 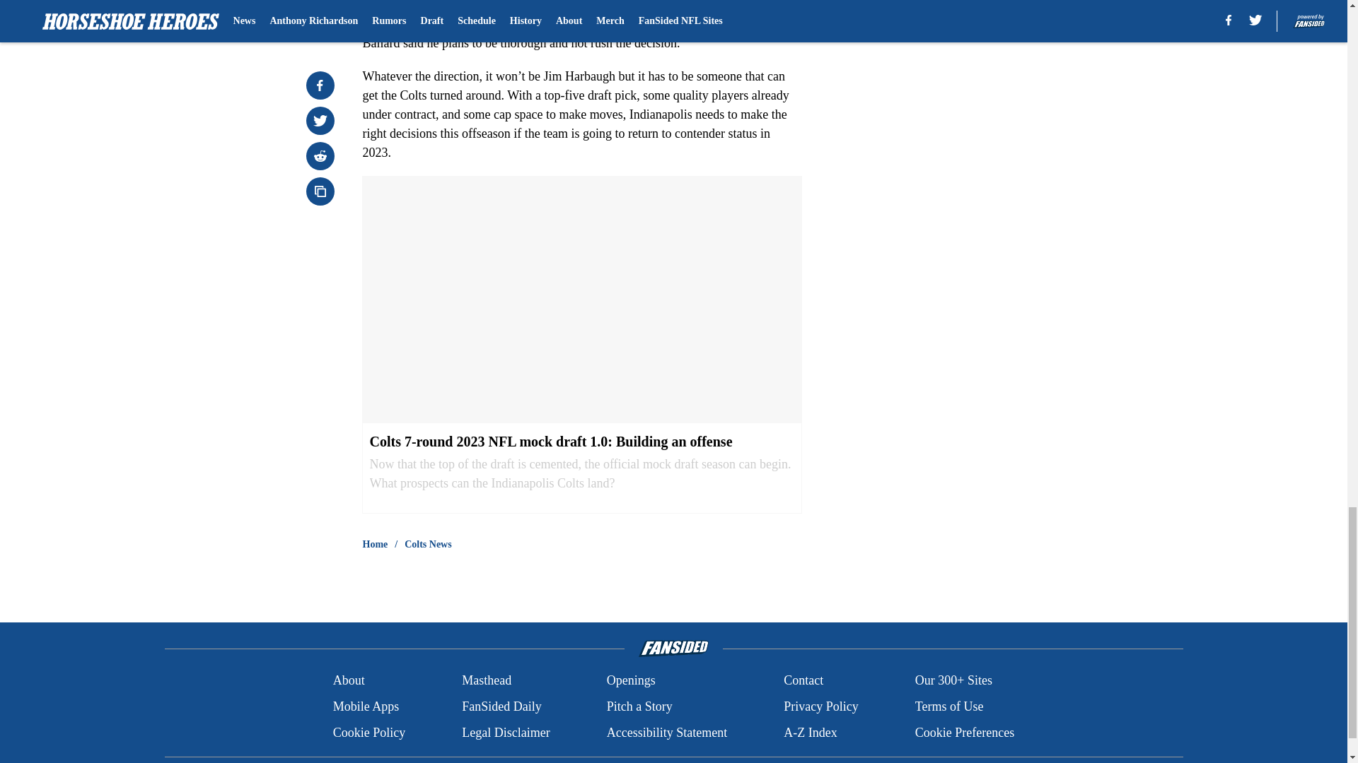 What do you see at coordinates (369, 732) in the screenshot?
I see `Cookie Policy` at bounding box center [369, 732].